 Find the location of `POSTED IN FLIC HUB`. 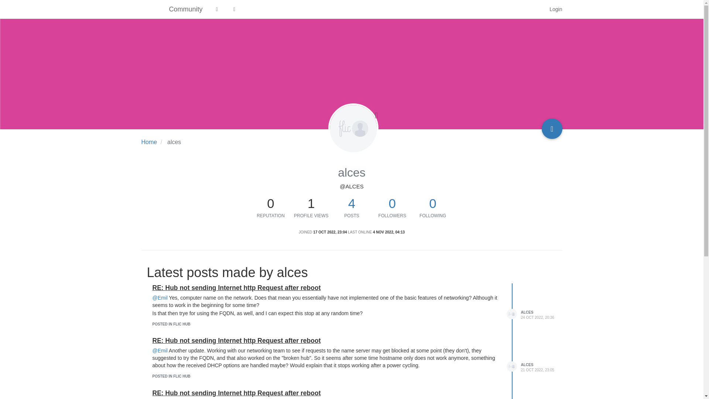

POSTED IN FLIC HUB is located at coordinates (171, 324).